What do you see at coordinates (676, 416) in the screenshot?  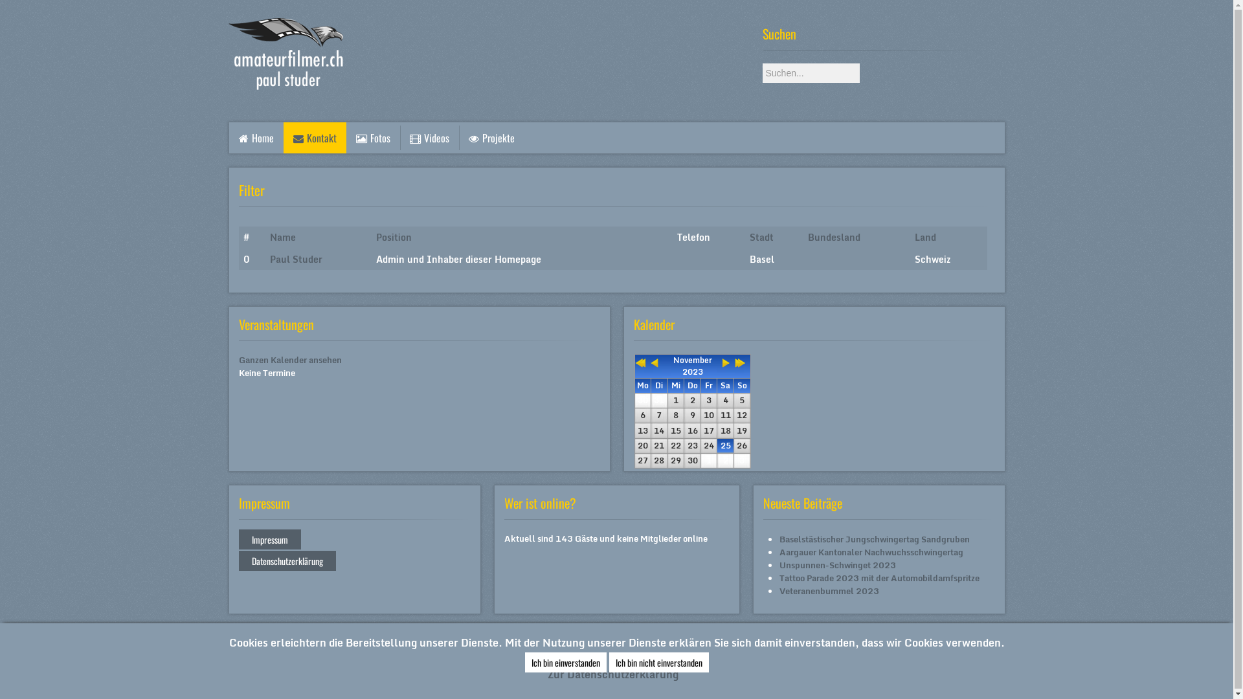 I see `8` at bounding box center [676, 416].